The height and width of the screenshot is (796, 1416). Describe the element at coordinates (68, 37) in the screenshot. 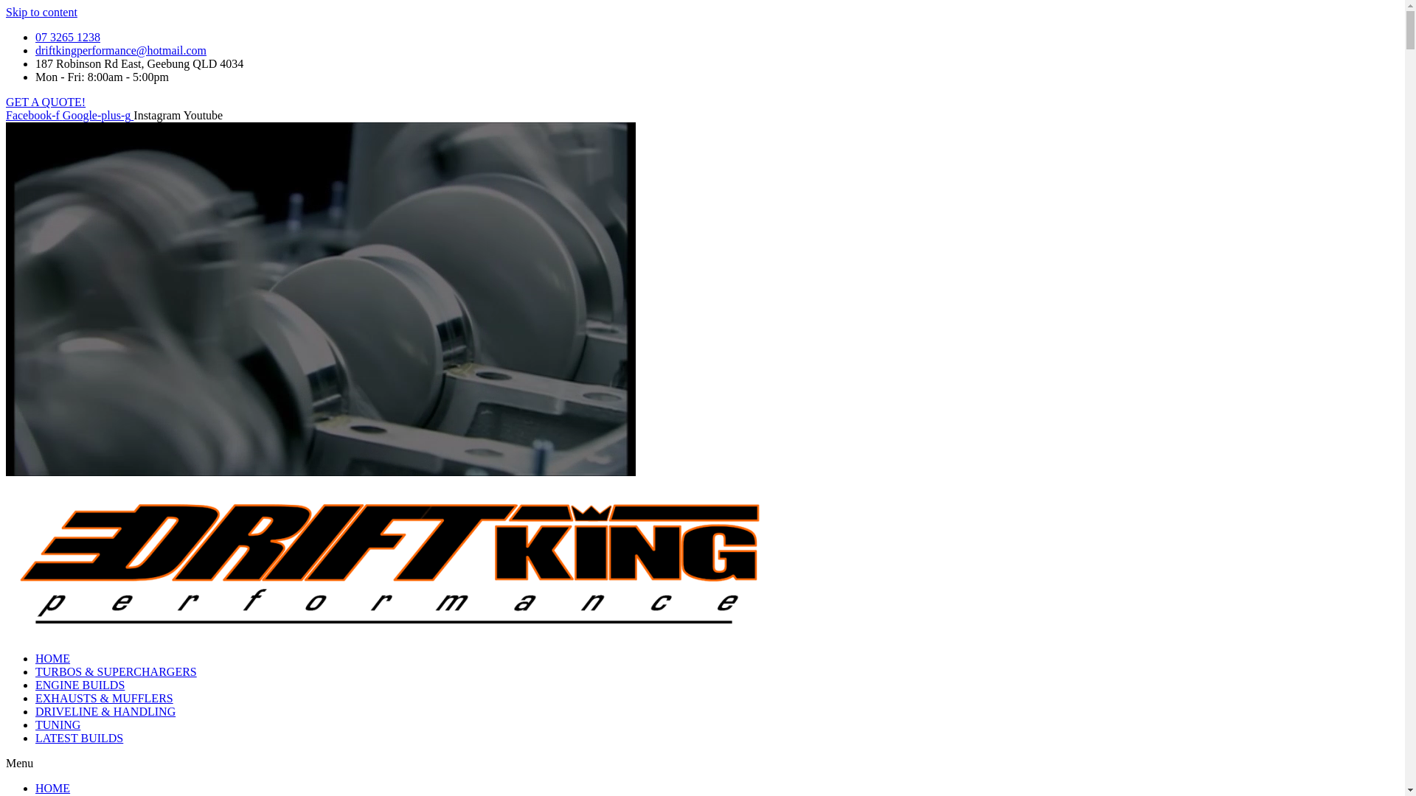

I see `07 3265 1238` at that location.